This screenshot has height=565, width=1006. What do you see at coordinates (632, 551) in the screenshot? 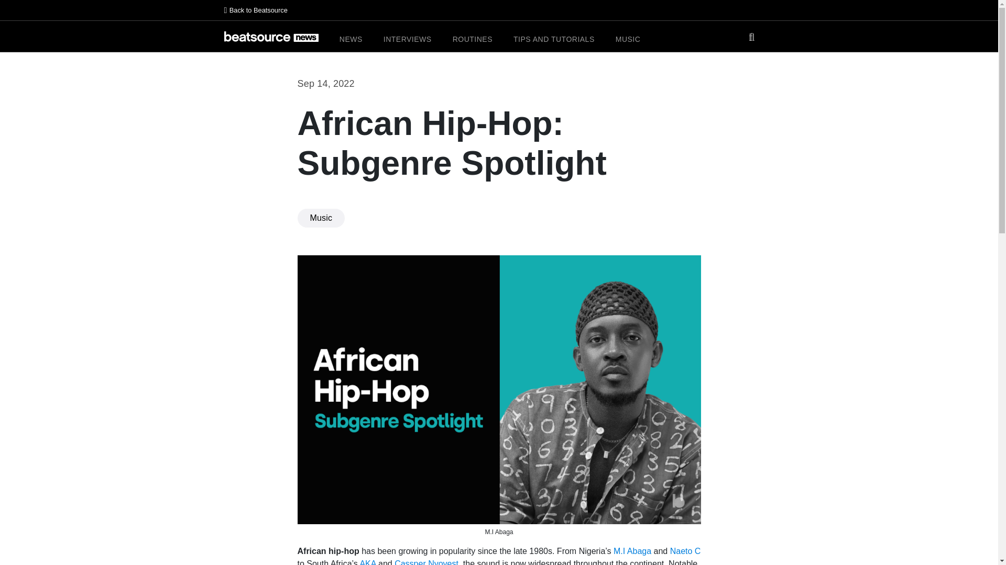
I see `M.I Abaga` at bounding box center [632, 551].